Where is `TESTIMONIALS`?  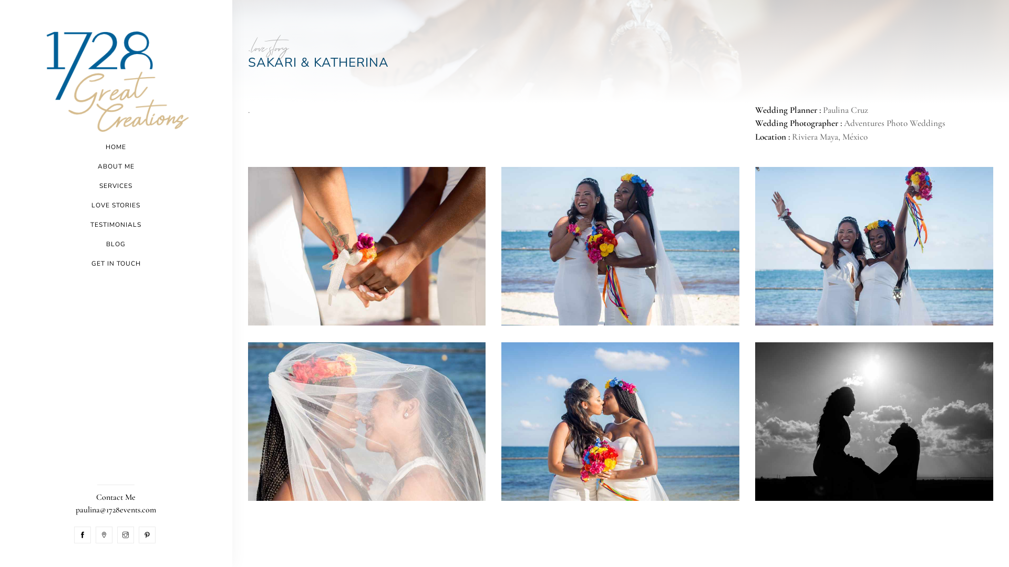 TESTIMONIALS is located at coordinates (116, 225).